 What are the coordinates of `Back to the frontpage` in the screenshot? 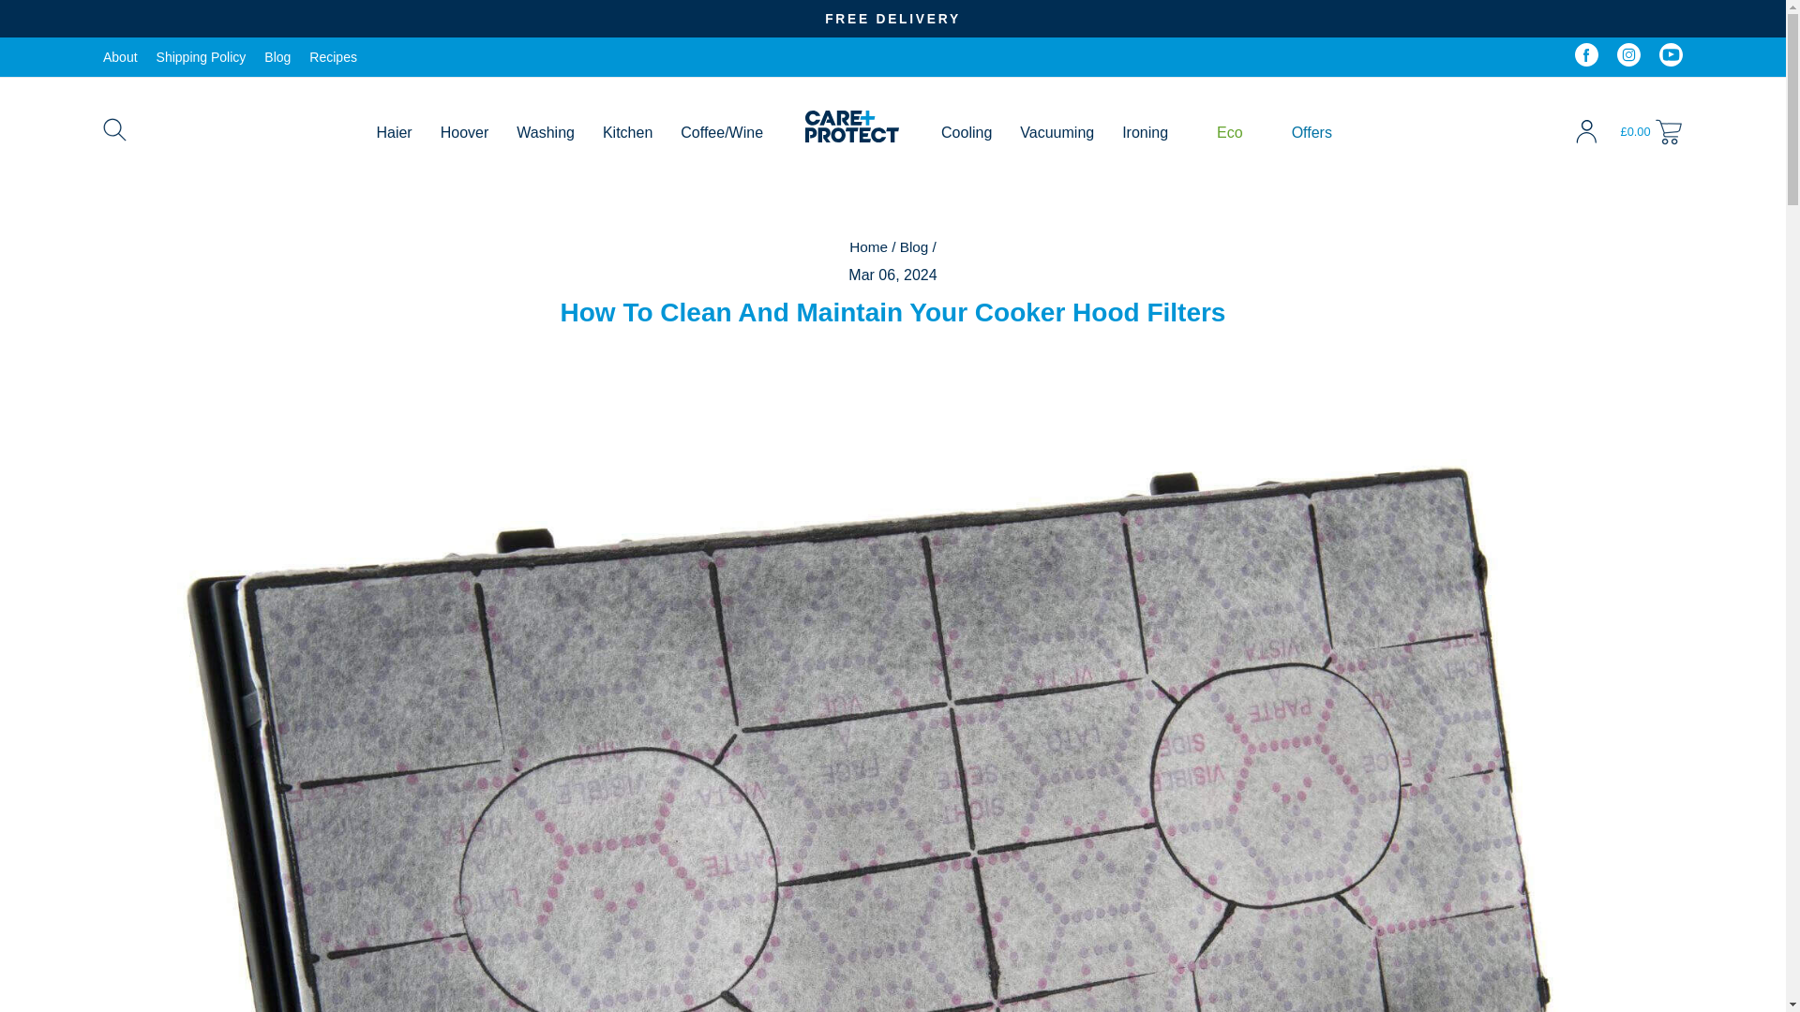 It's located at (868, 246).